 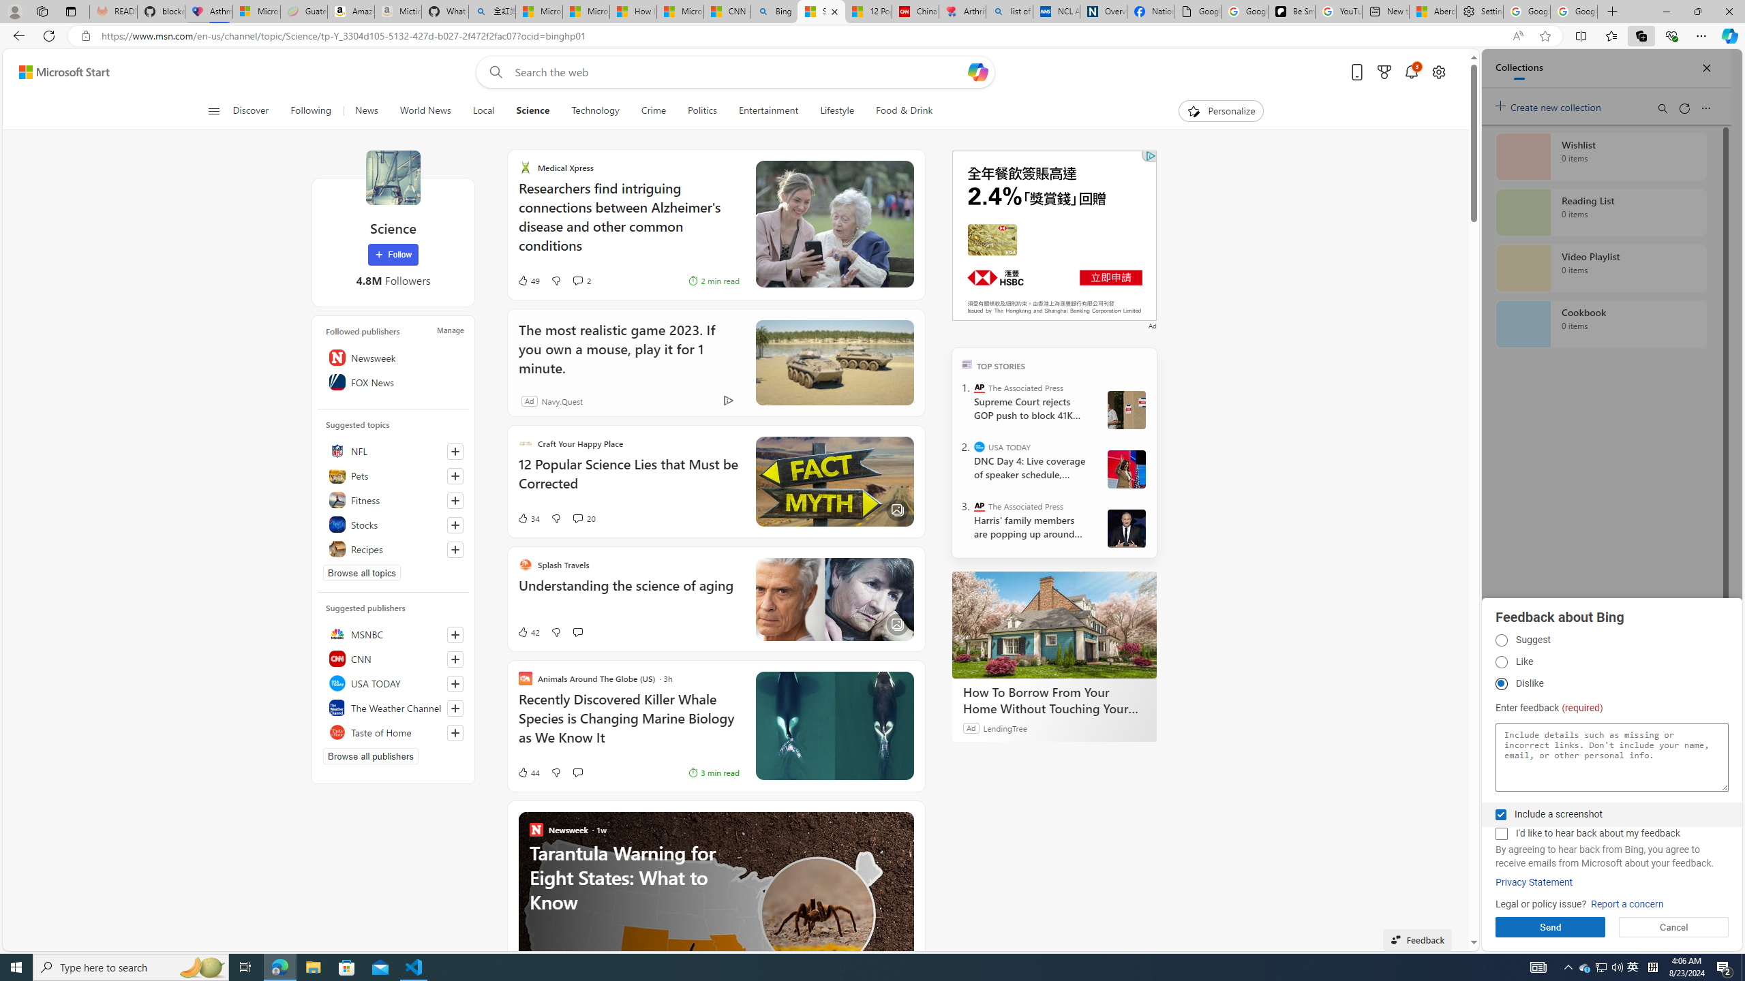 What do you see at coordinates (1198, 12) in the screenshot?
I see `Google Analytics Opt-out Browser Add-on Download Page` at bounding box center [1198, 12].